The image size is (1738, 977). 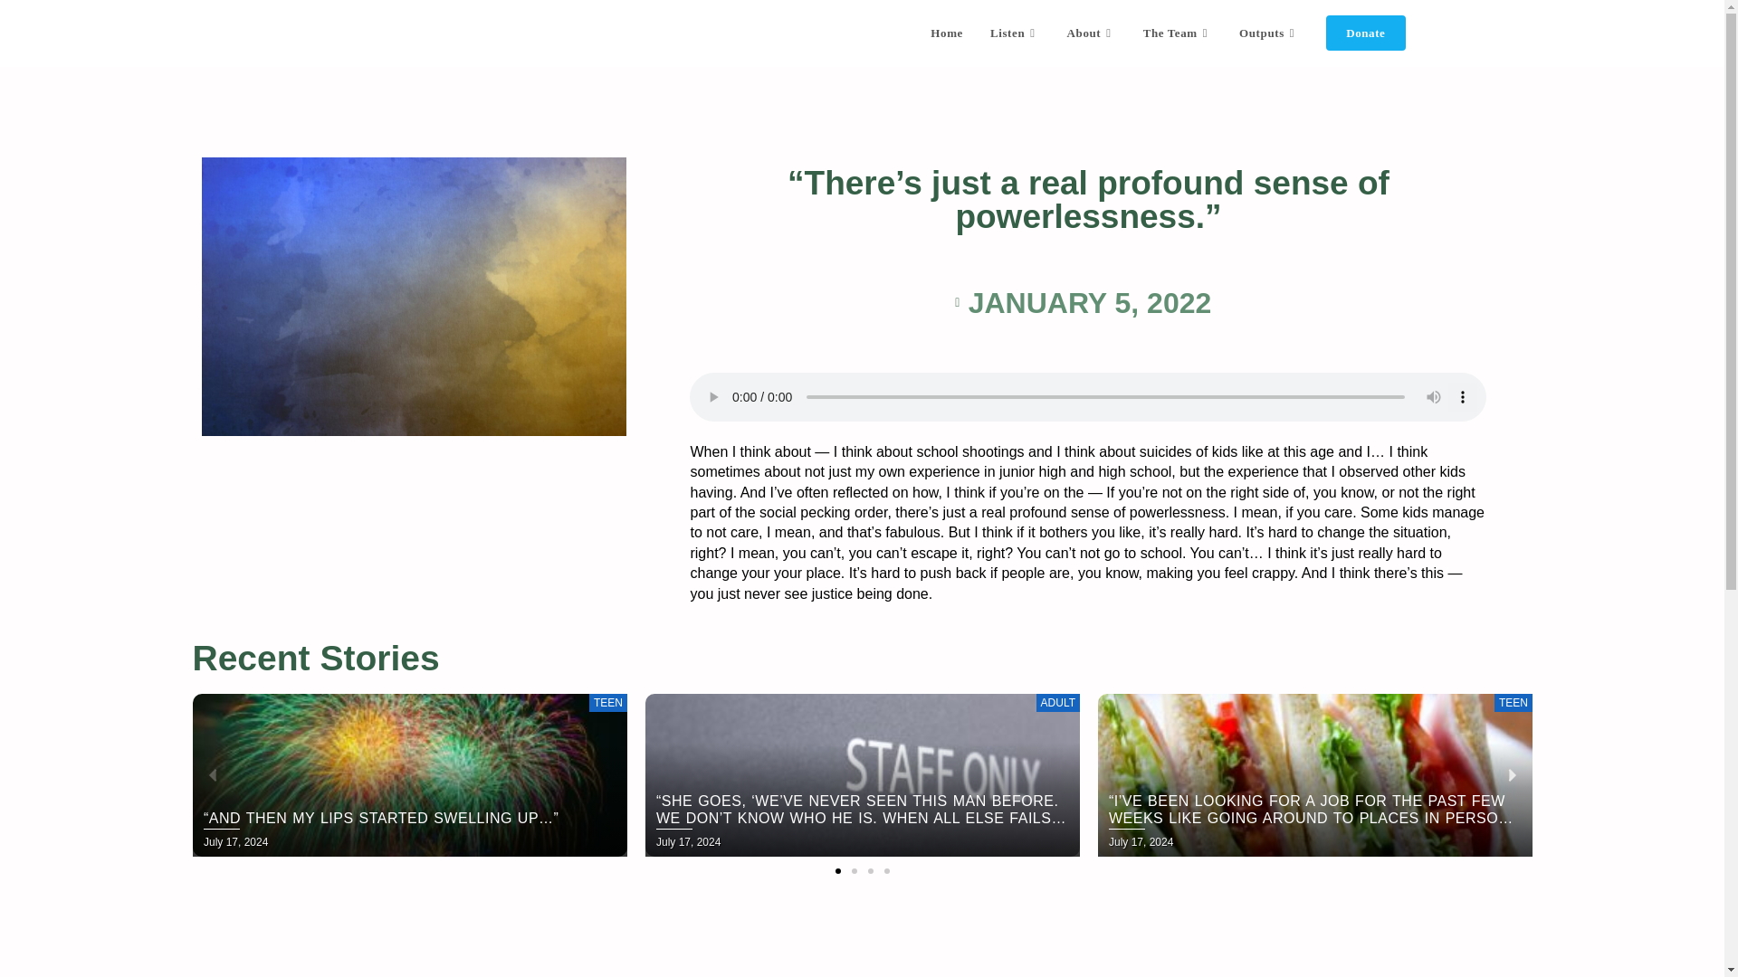 What do you see at coordinates (1365, 33) in the screenshot?
I see `Donate` at bounding box center [1365, 33].